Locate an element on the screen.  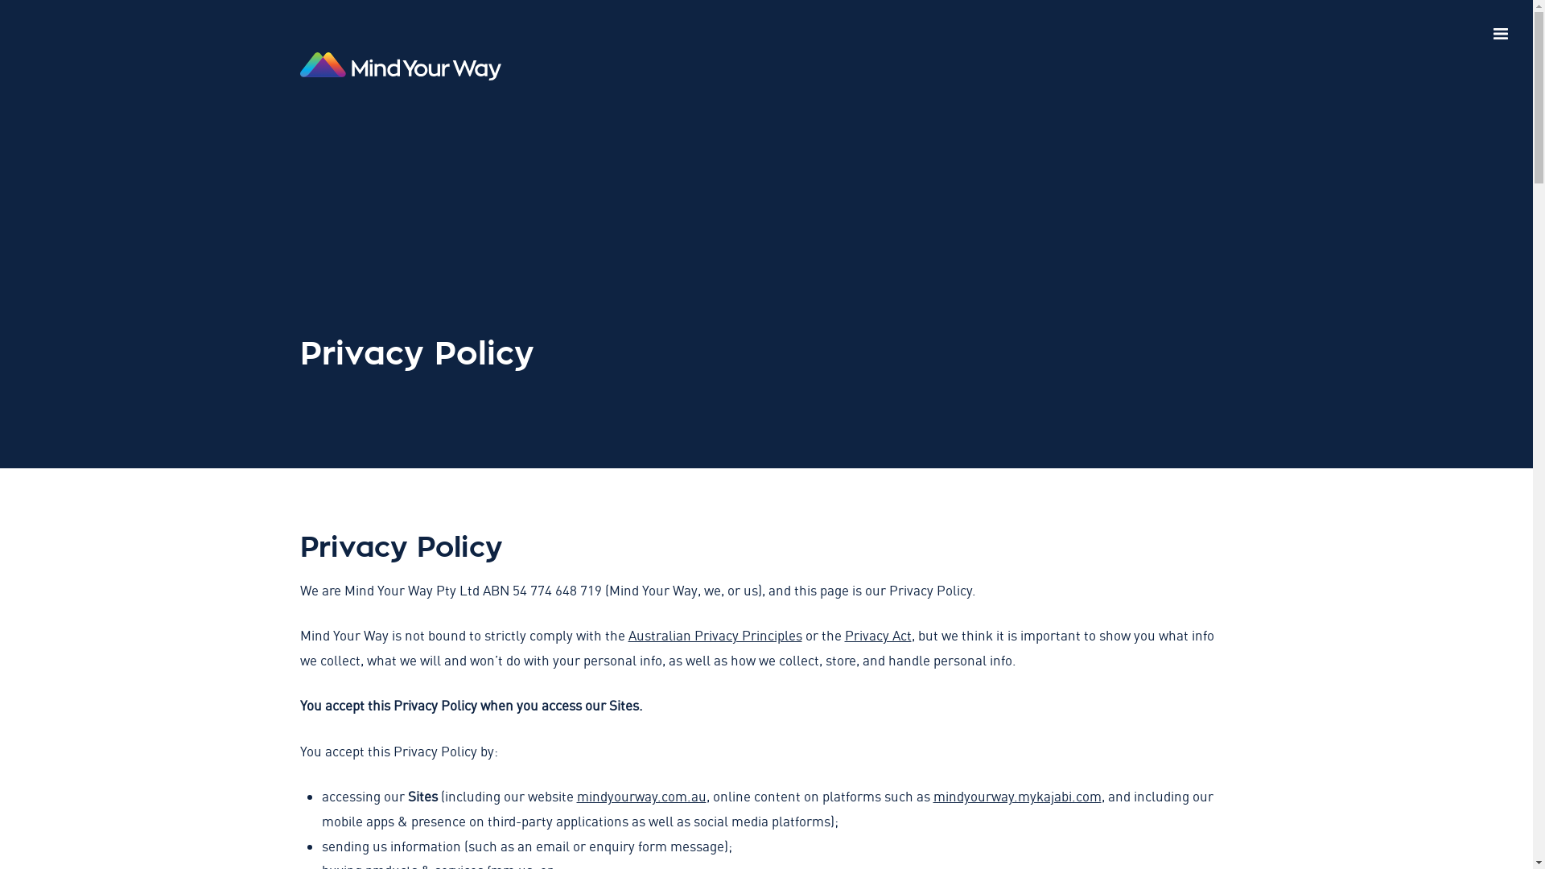
Australian Privacy Principles is located at coordinates (715, 636).